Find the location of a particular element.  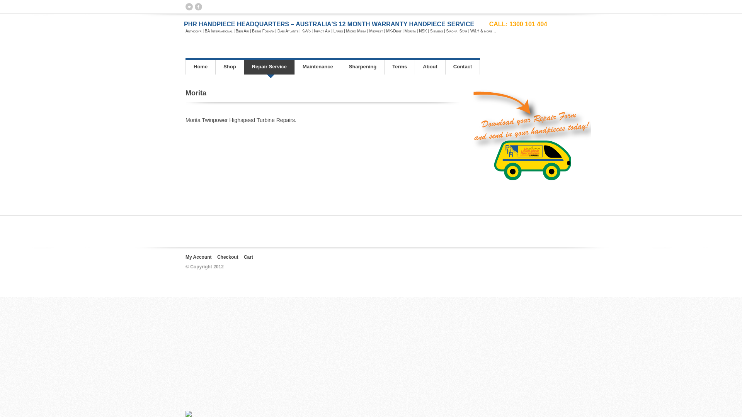

Checkout is located at coordinates (228, 257).